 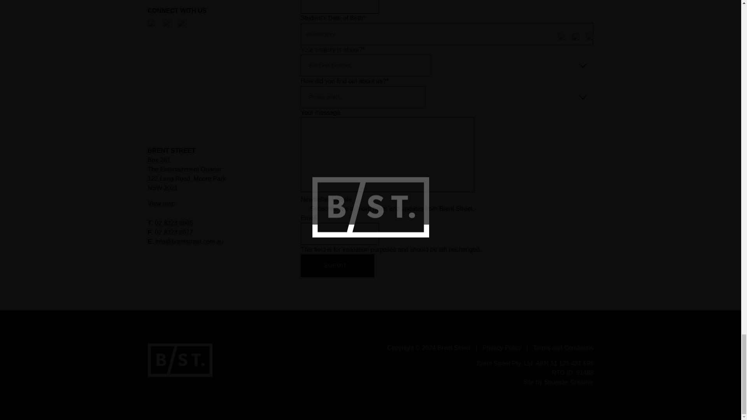 What do you see at coordinates (337, 266) in the screenshot?
I see `Submit` at bounding box center [337, 266].